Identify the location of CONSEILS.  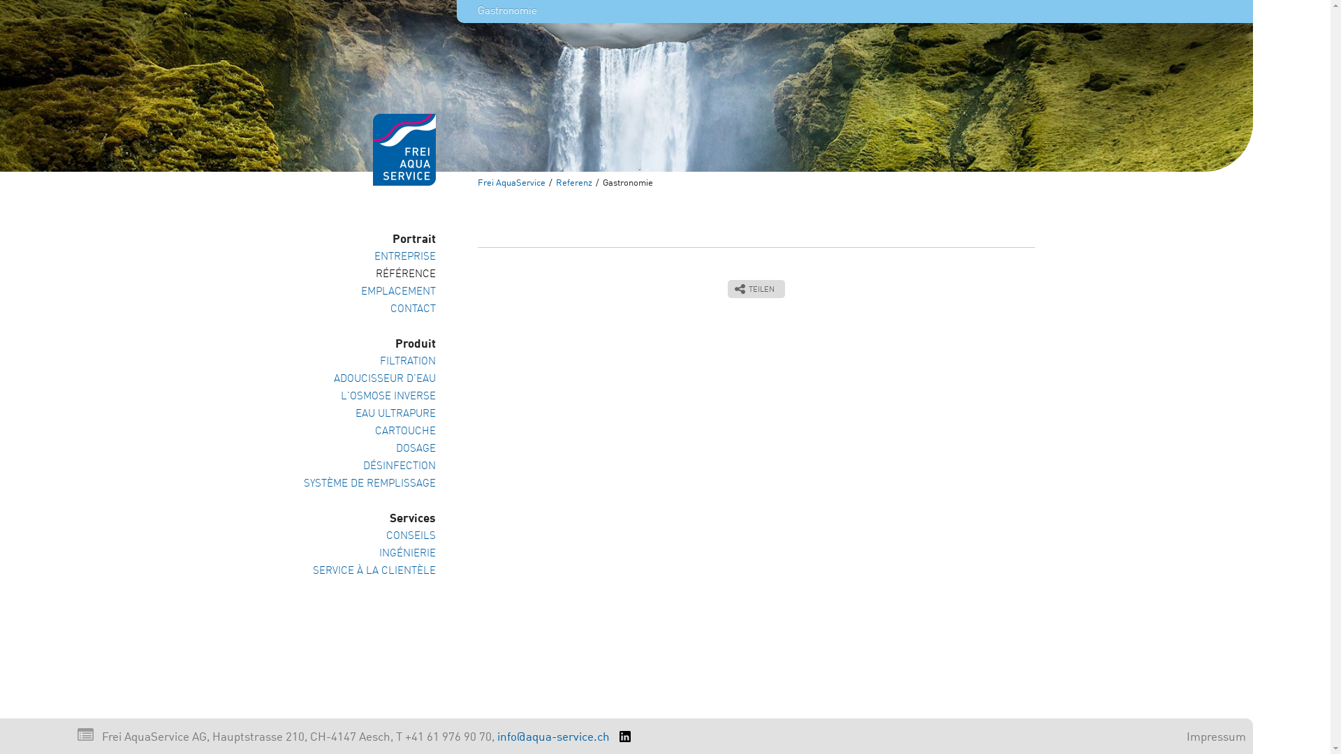
(366, 536).